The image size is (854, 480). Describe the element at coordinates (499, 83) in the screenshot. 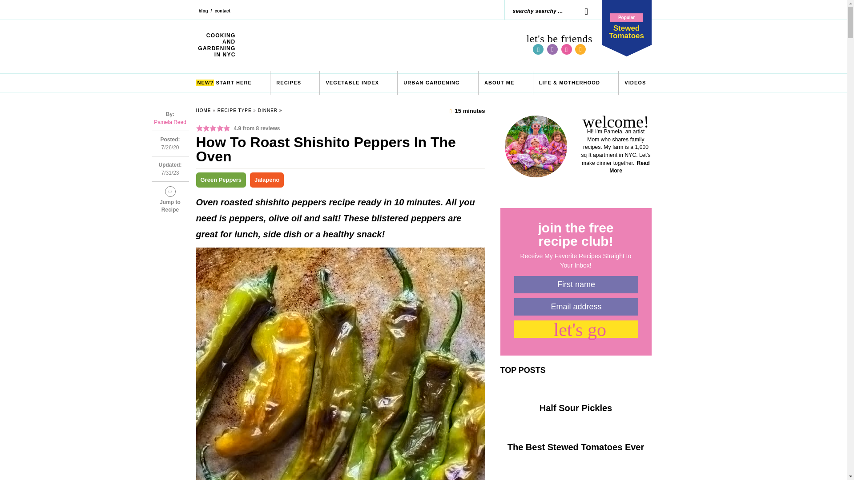

I see `Brooklyn Farm Girl` at that location.